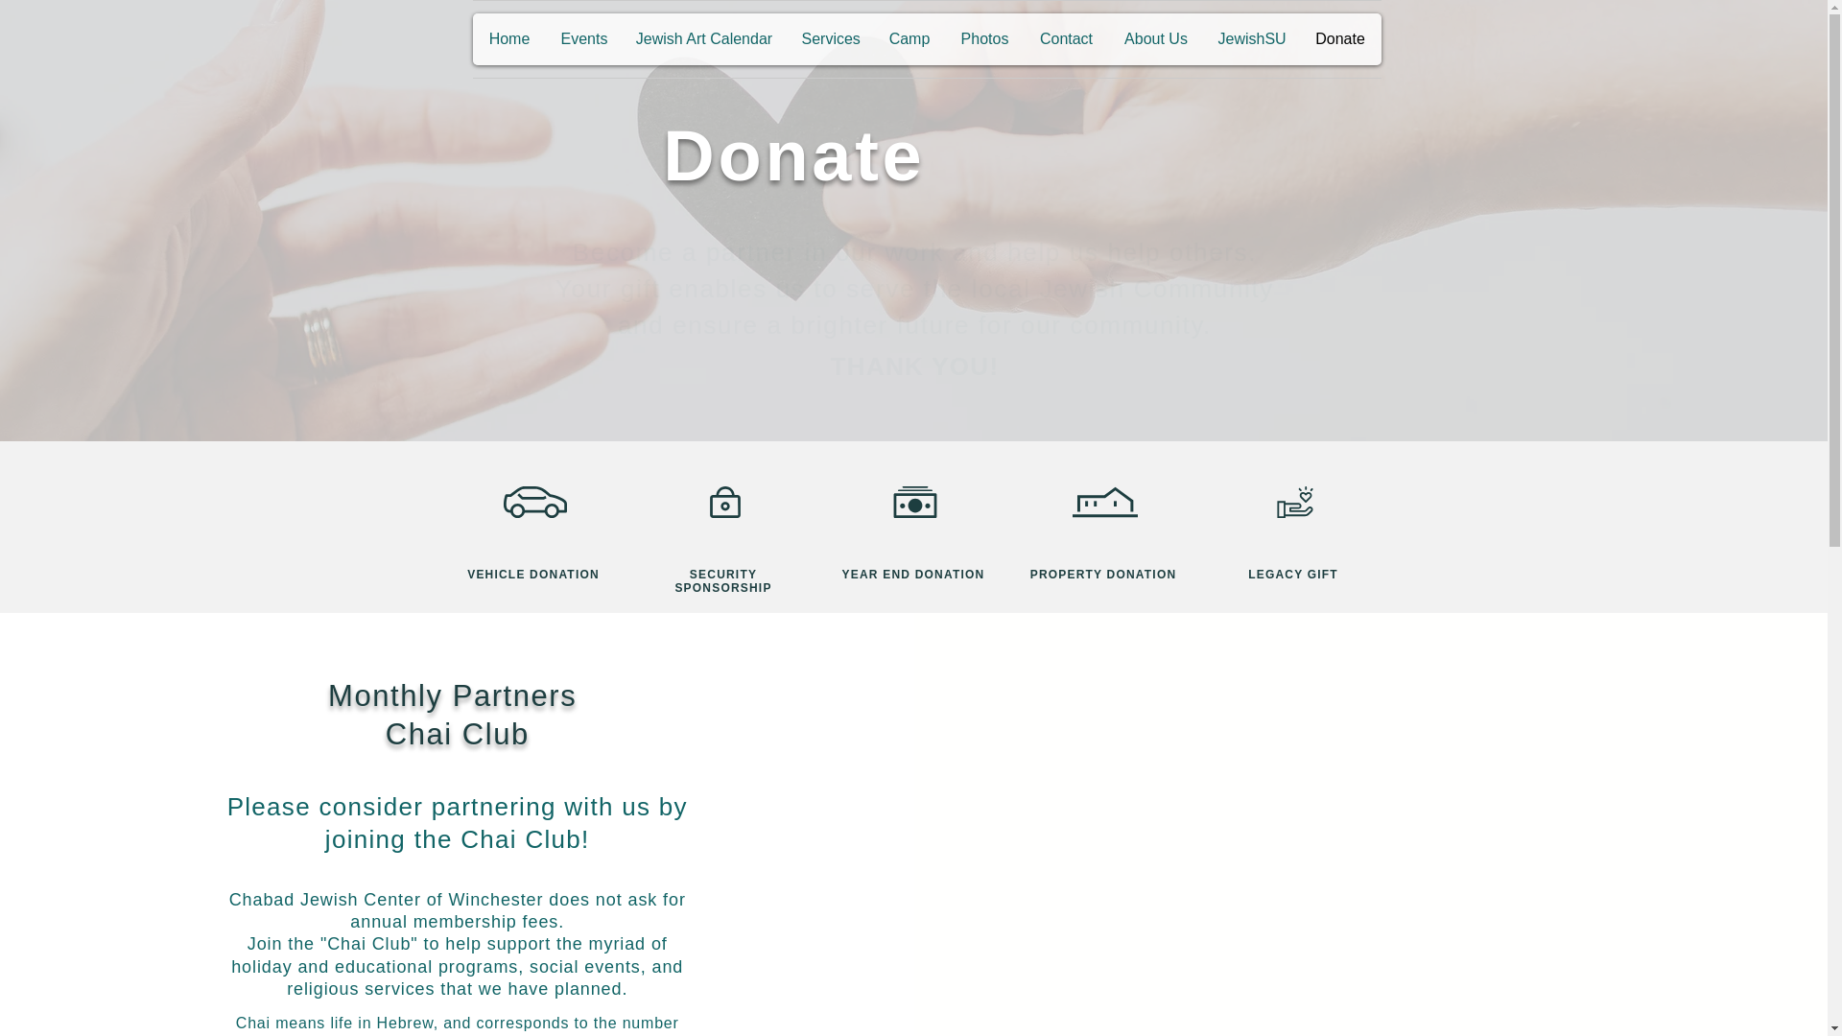  I want to click on Contact, so click(1066, 39).